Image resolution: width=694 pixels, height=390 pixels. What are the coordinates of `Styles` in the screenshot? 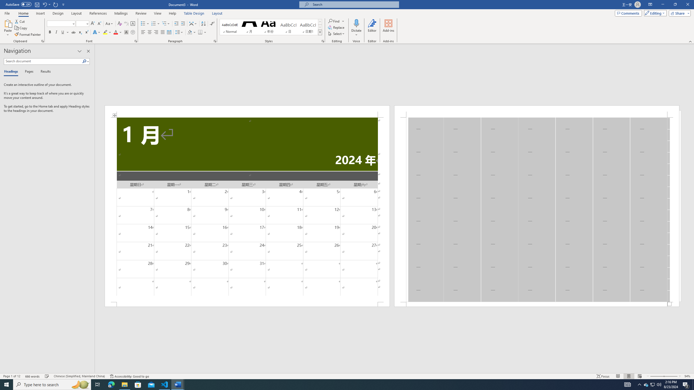 It's located at (320, 32).